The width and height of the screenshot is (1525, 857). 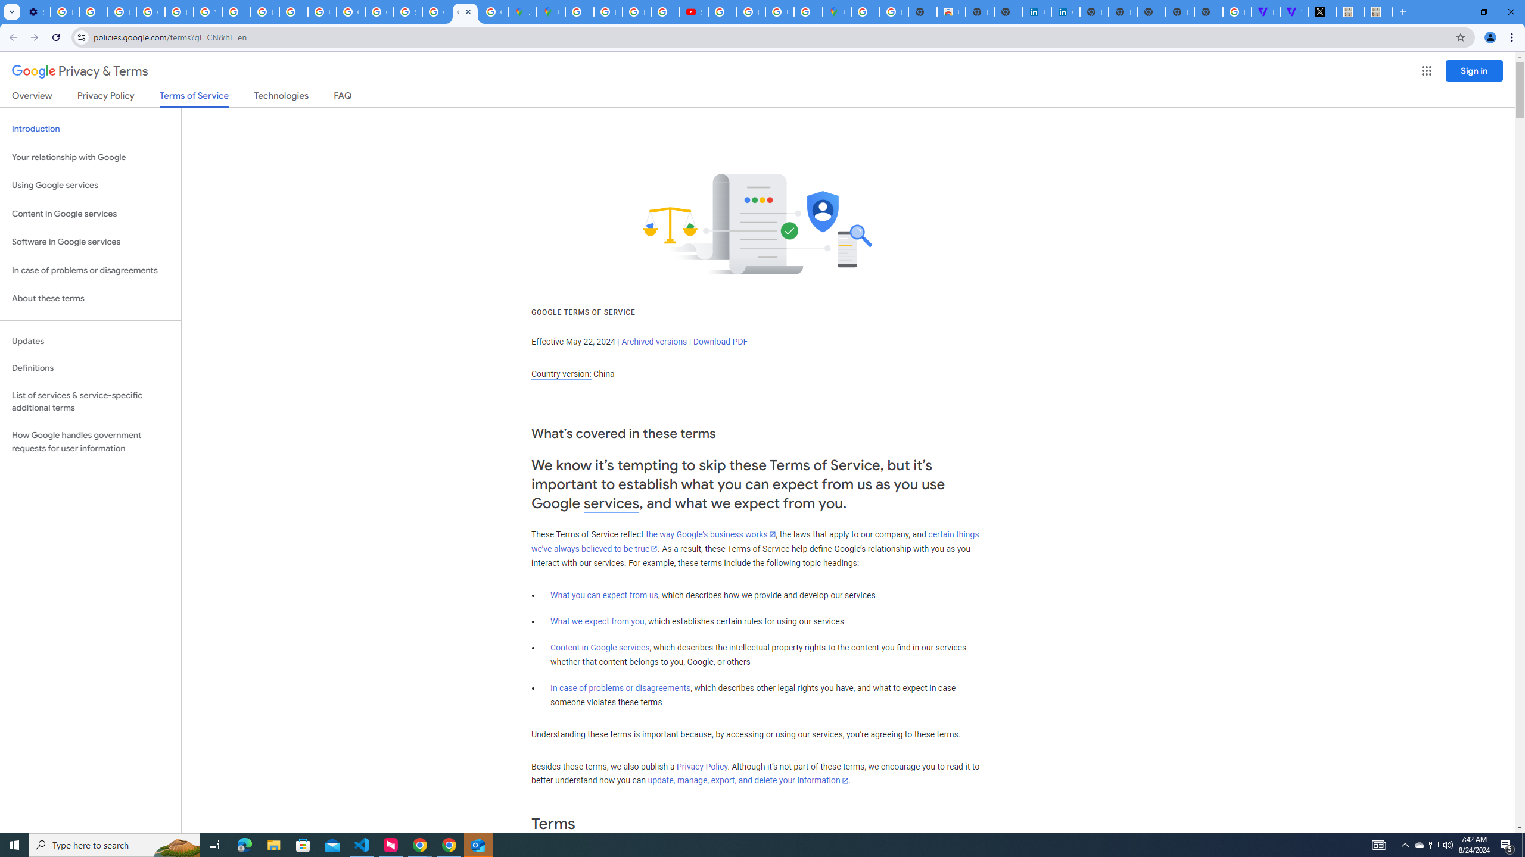 What do you see at coordinates (1208, 12) in the screenshot?
I see `New Tab` at bounding box center [1208, 12].